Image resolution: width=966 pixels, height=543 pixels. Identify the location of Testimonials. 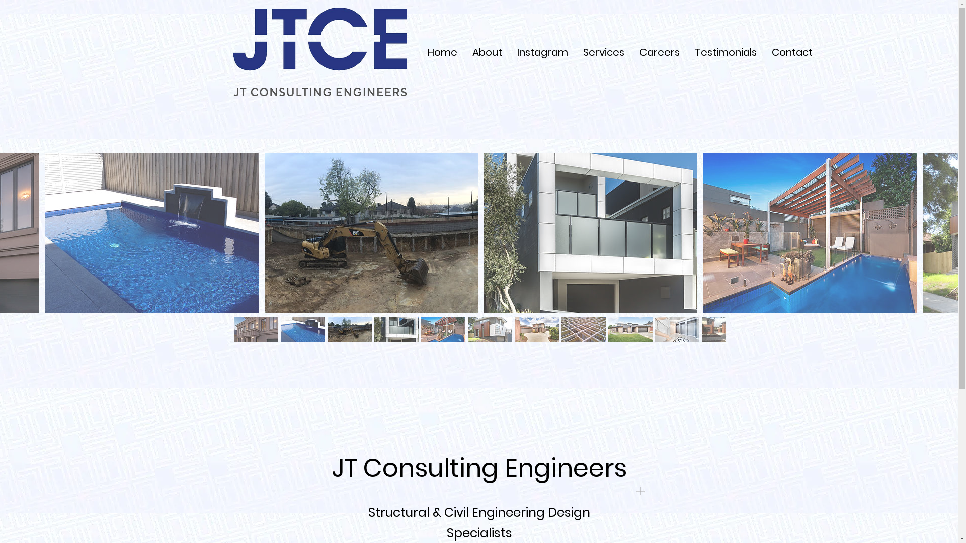
(726, 52).